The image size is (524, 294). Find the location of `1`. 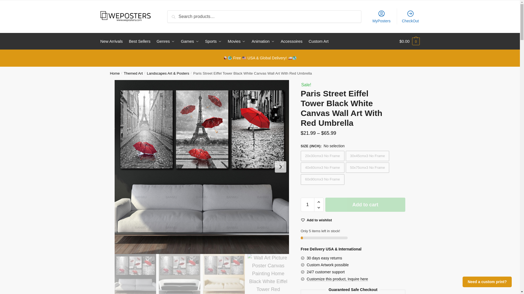

1 is located at coordinates (308, 204).